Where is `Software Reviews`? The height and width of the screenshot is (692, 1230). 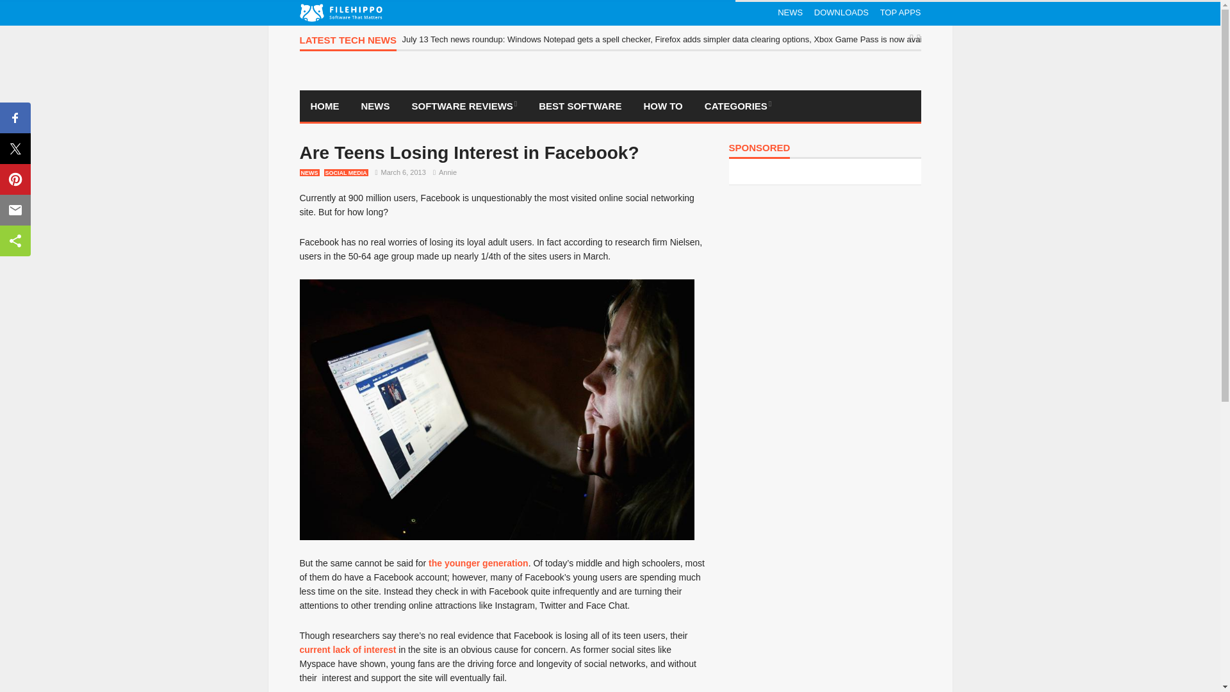 Software Reviews is located at coordinates (464, 106).